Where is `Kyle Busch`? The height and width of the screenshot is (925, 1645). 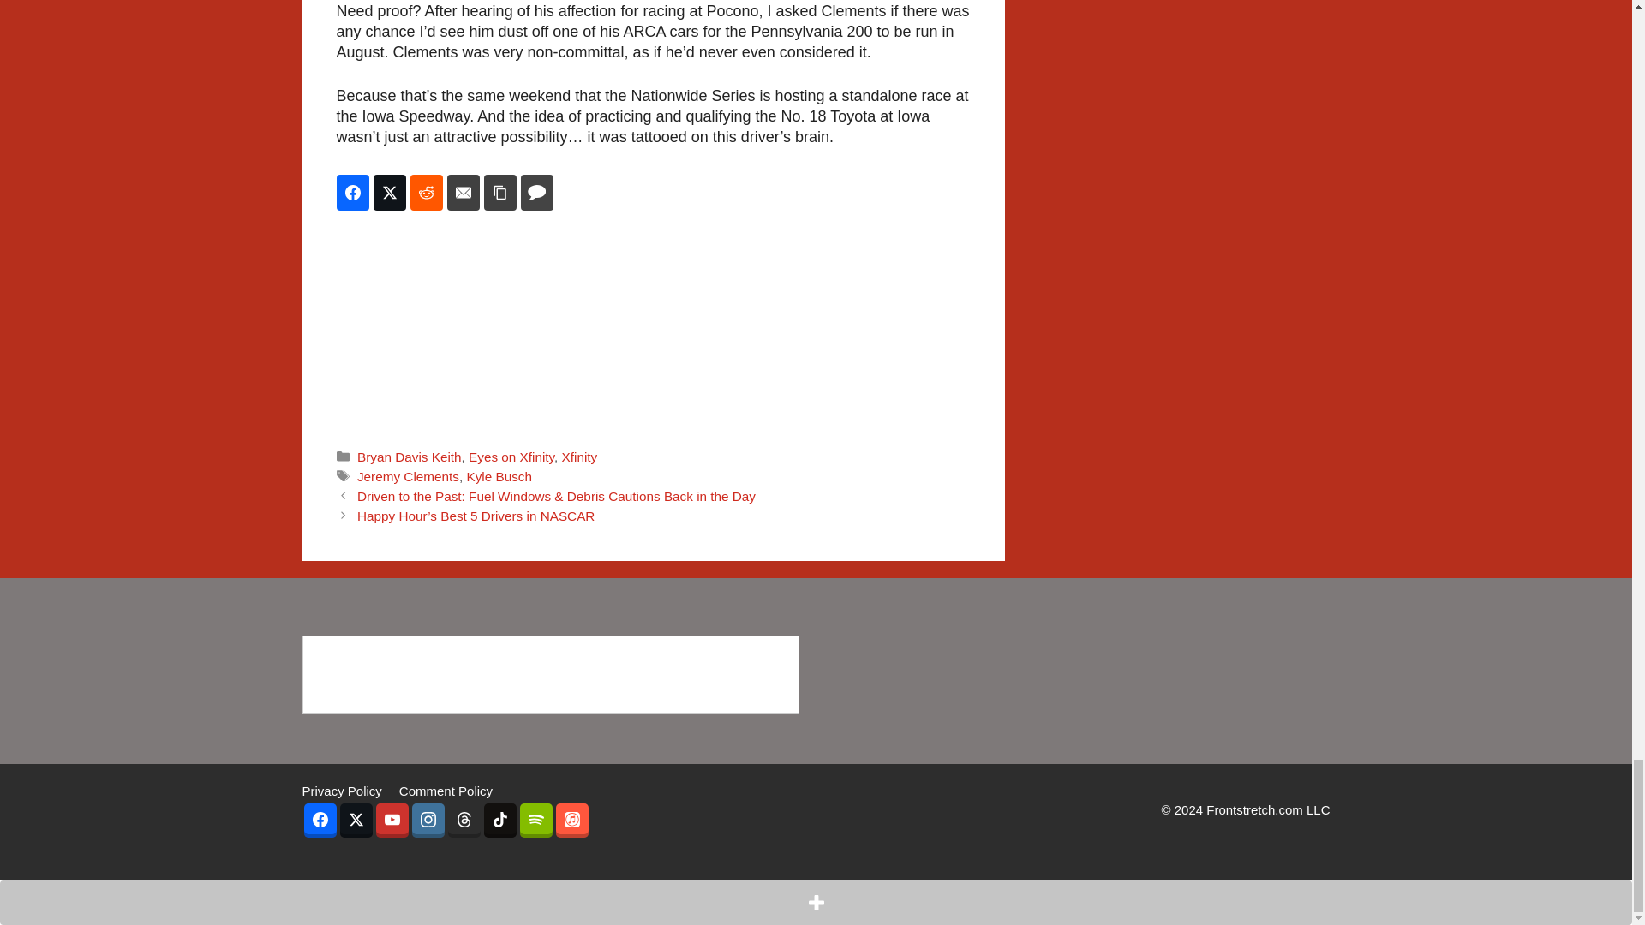 Kyle Busch is located at coordinates (499, 476).